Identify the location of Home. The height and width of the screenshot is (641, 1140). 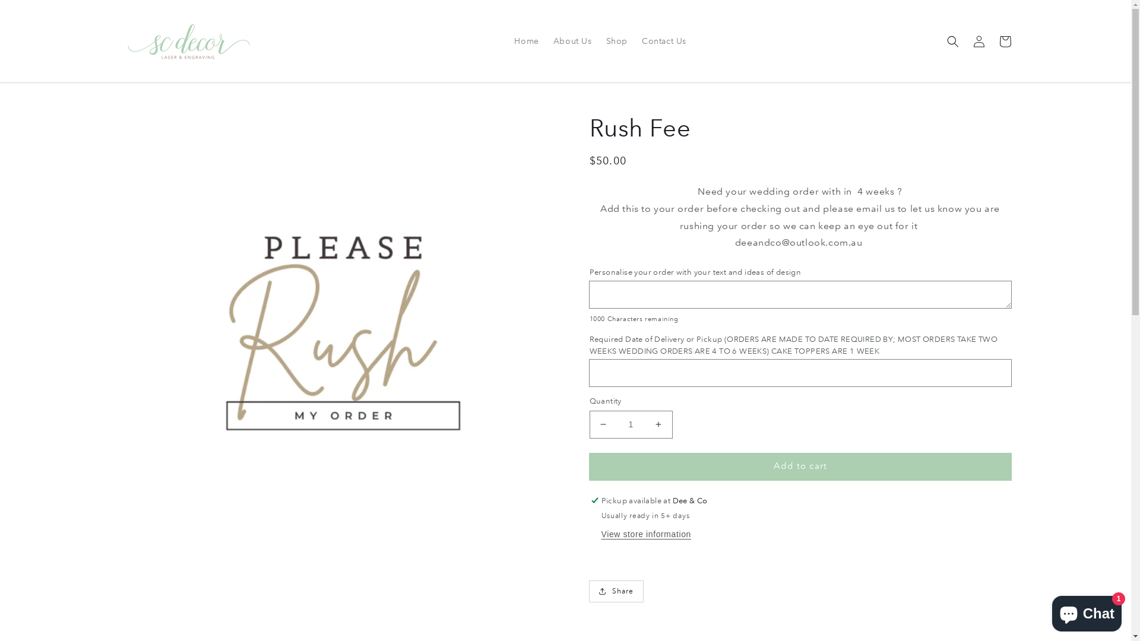
(526, 41).